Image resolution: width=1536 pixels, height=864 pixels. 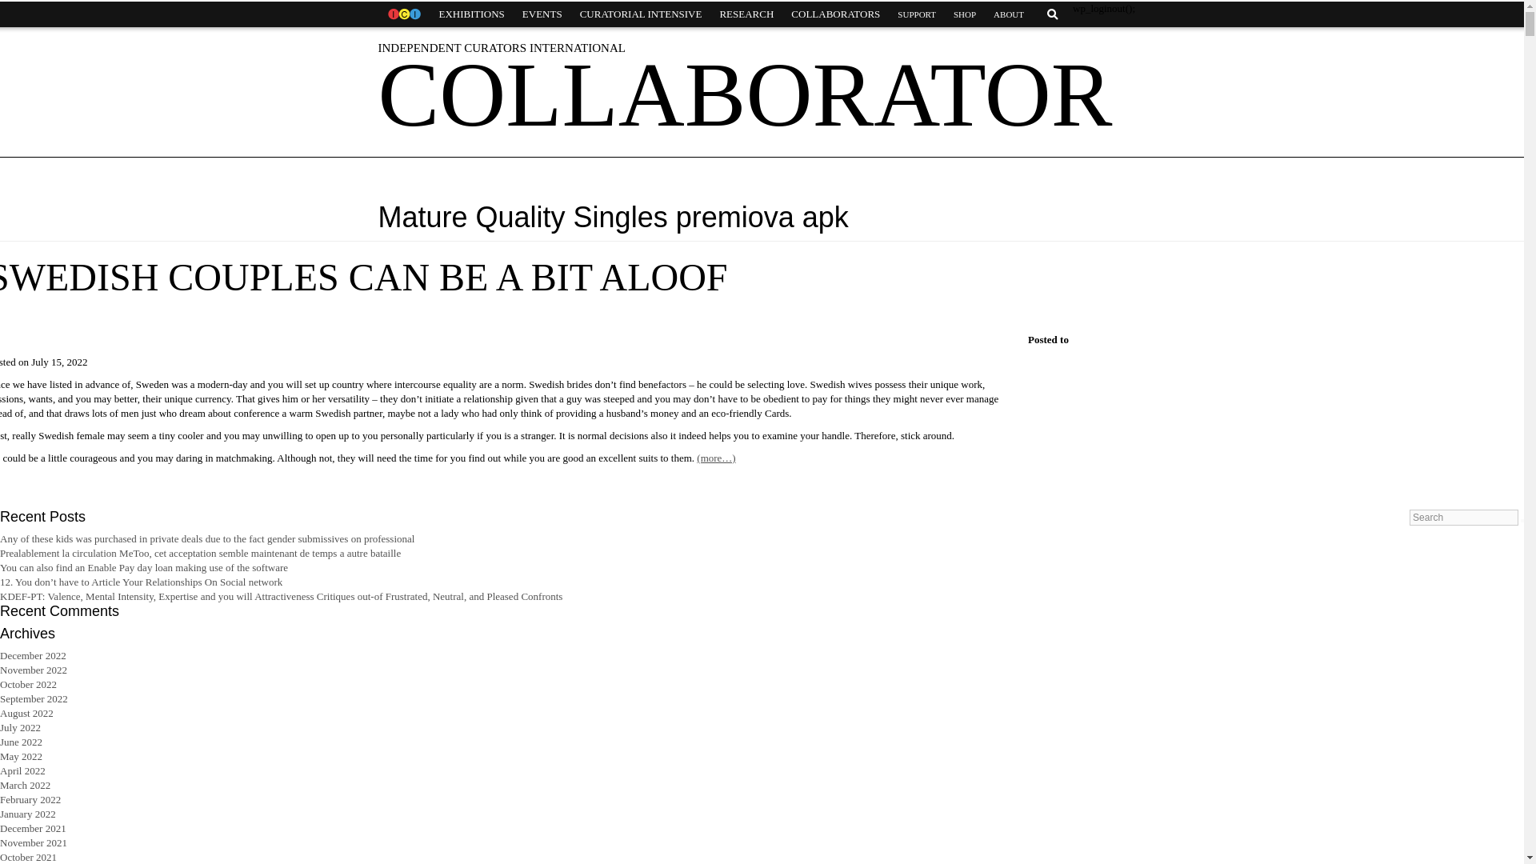 I want to click on EXHIBITIONS, so click(x=471, y=14).